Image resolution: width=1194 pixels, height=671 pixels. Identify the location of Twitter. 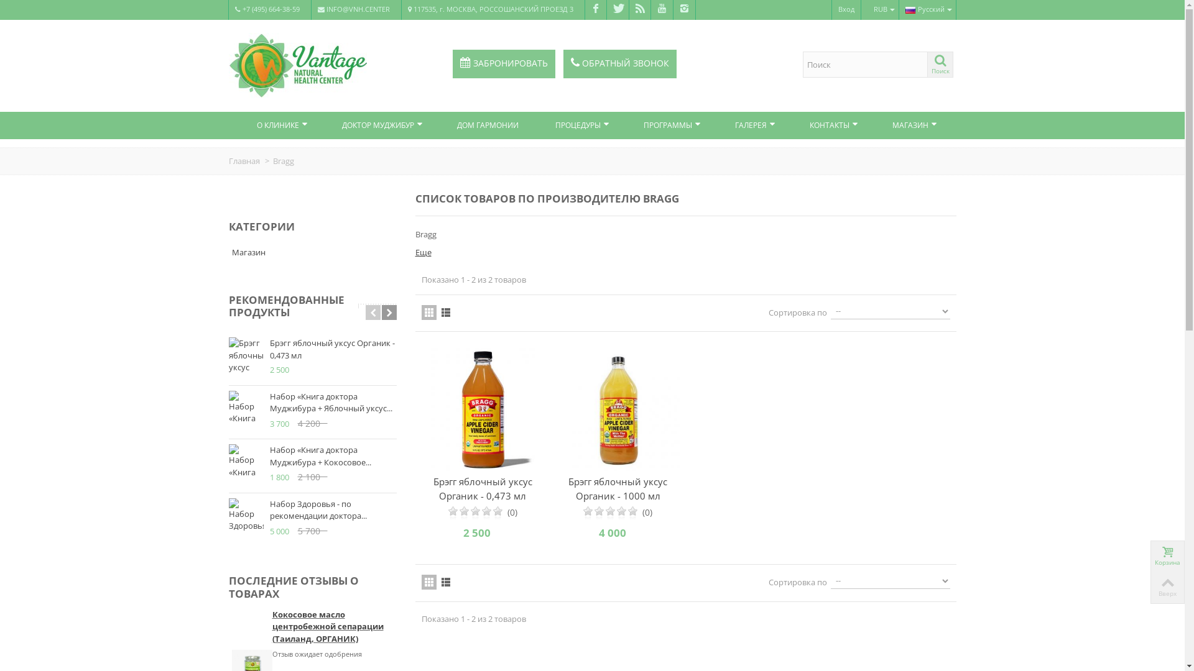
(618, 10).